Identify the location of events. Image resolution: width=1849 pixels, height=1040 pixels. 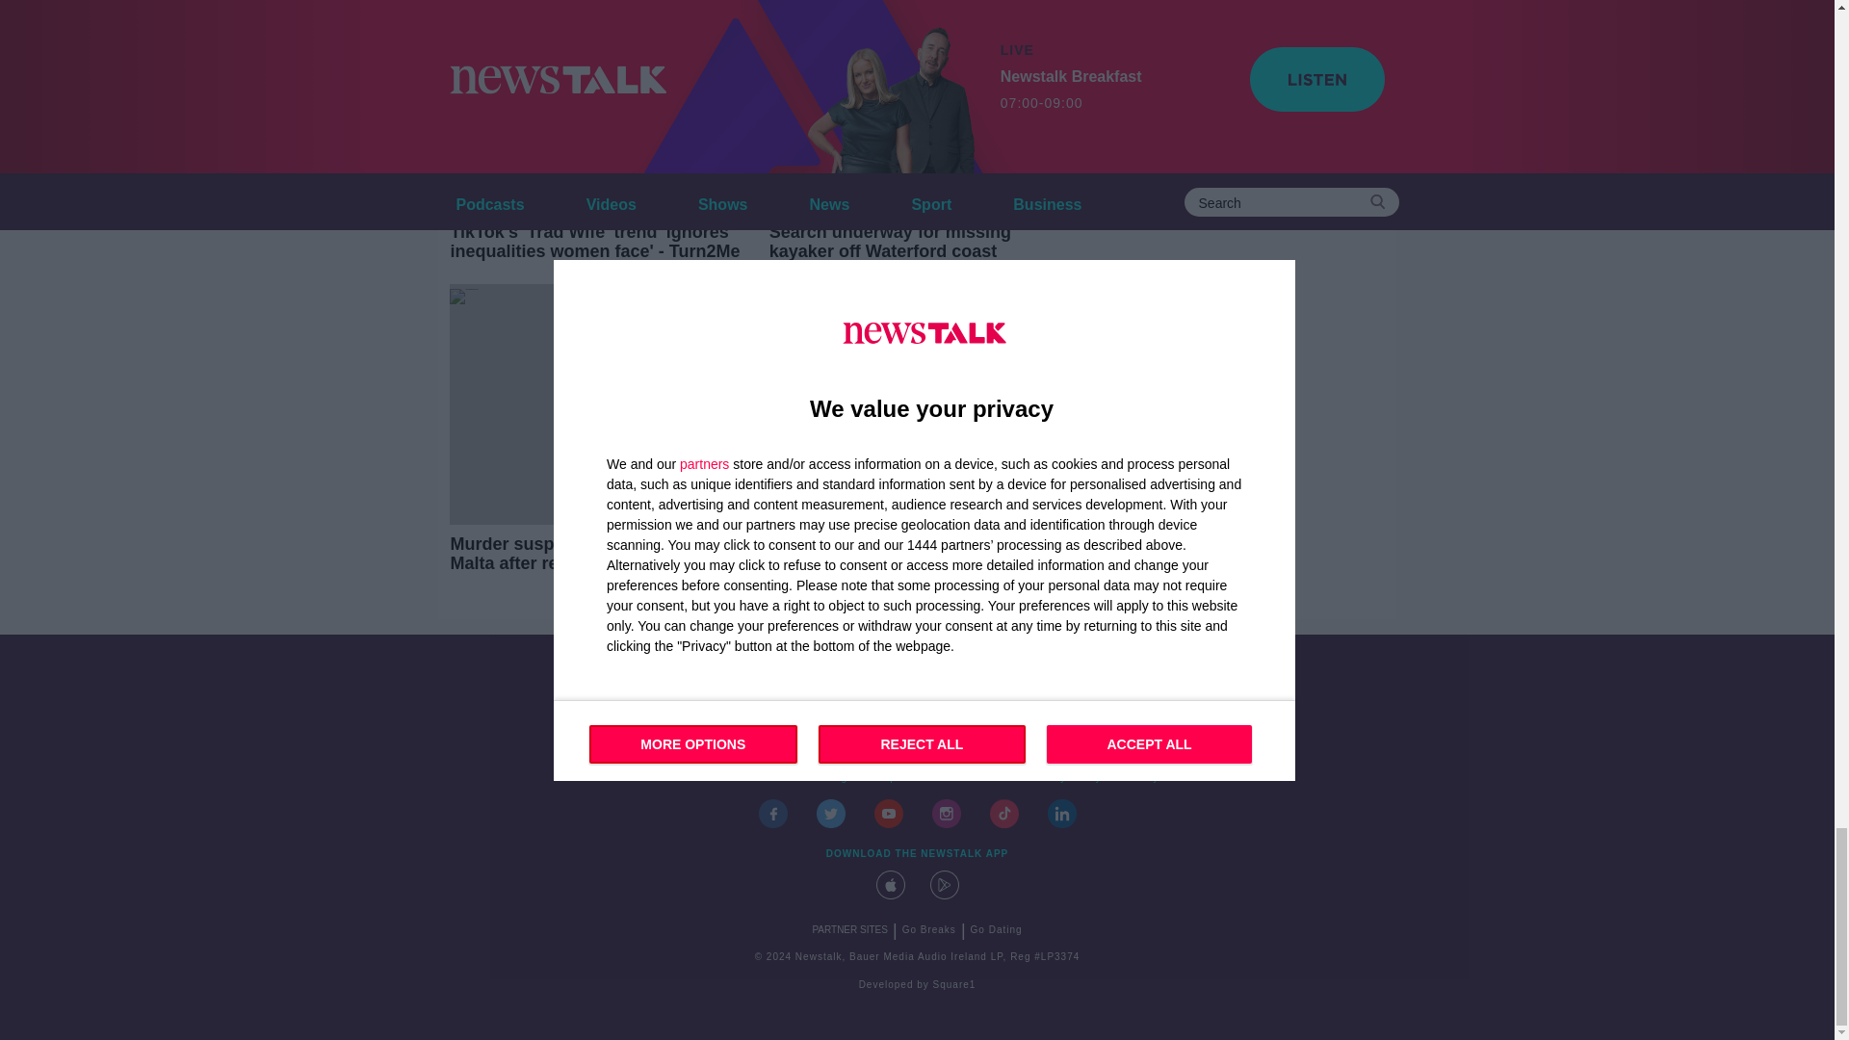
(752, 778).